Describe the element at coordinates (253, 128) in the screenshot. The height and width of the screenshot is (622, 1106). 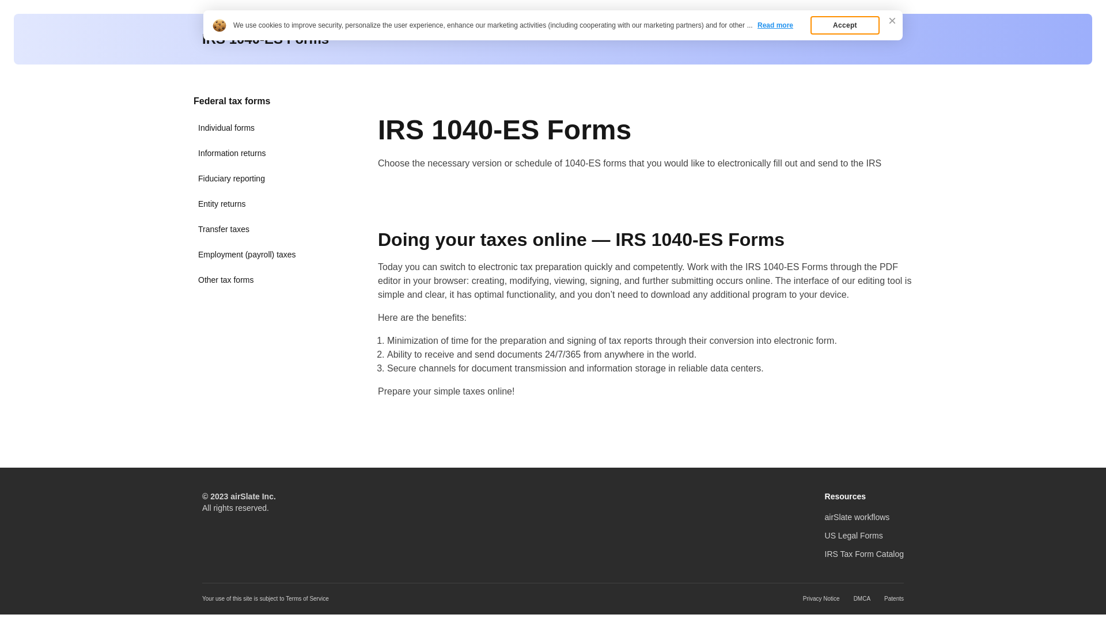
I see `Individual forms` at that location.